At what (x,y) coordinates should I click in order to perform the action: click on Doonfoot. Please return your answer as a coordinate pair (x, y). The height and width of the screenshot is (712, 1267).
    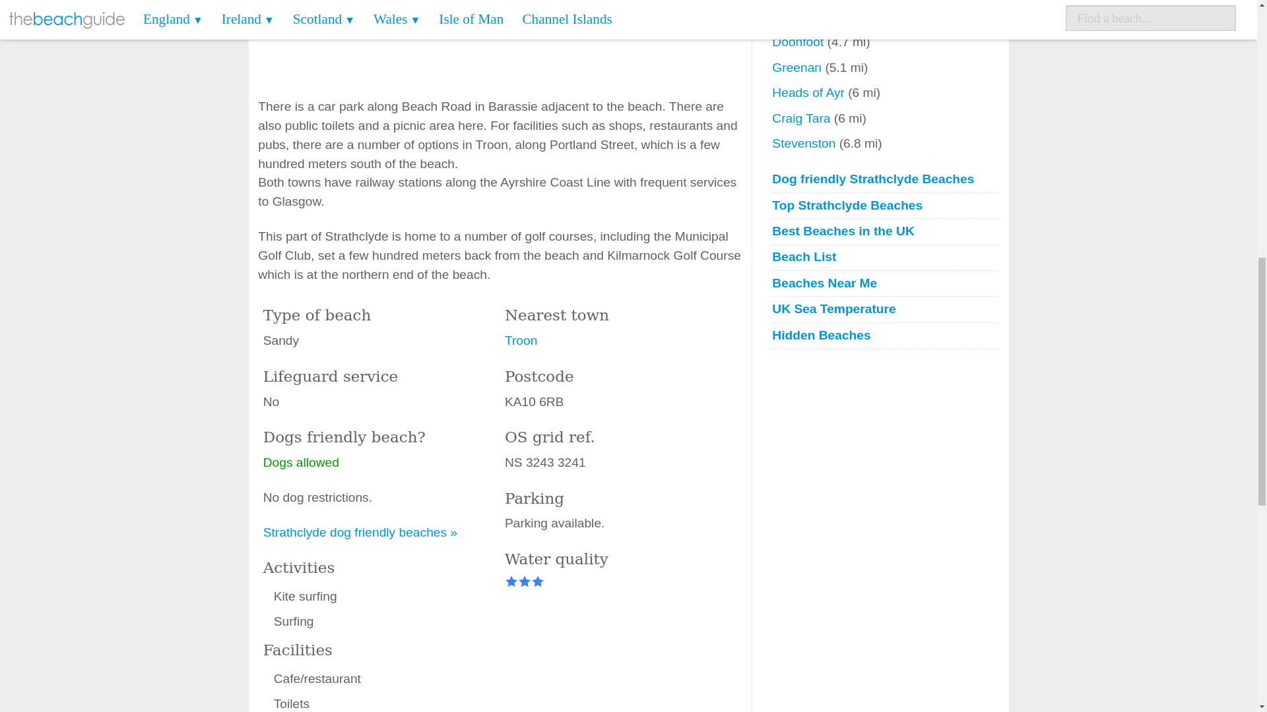
    Looking at the image, I should click on (799, 42).